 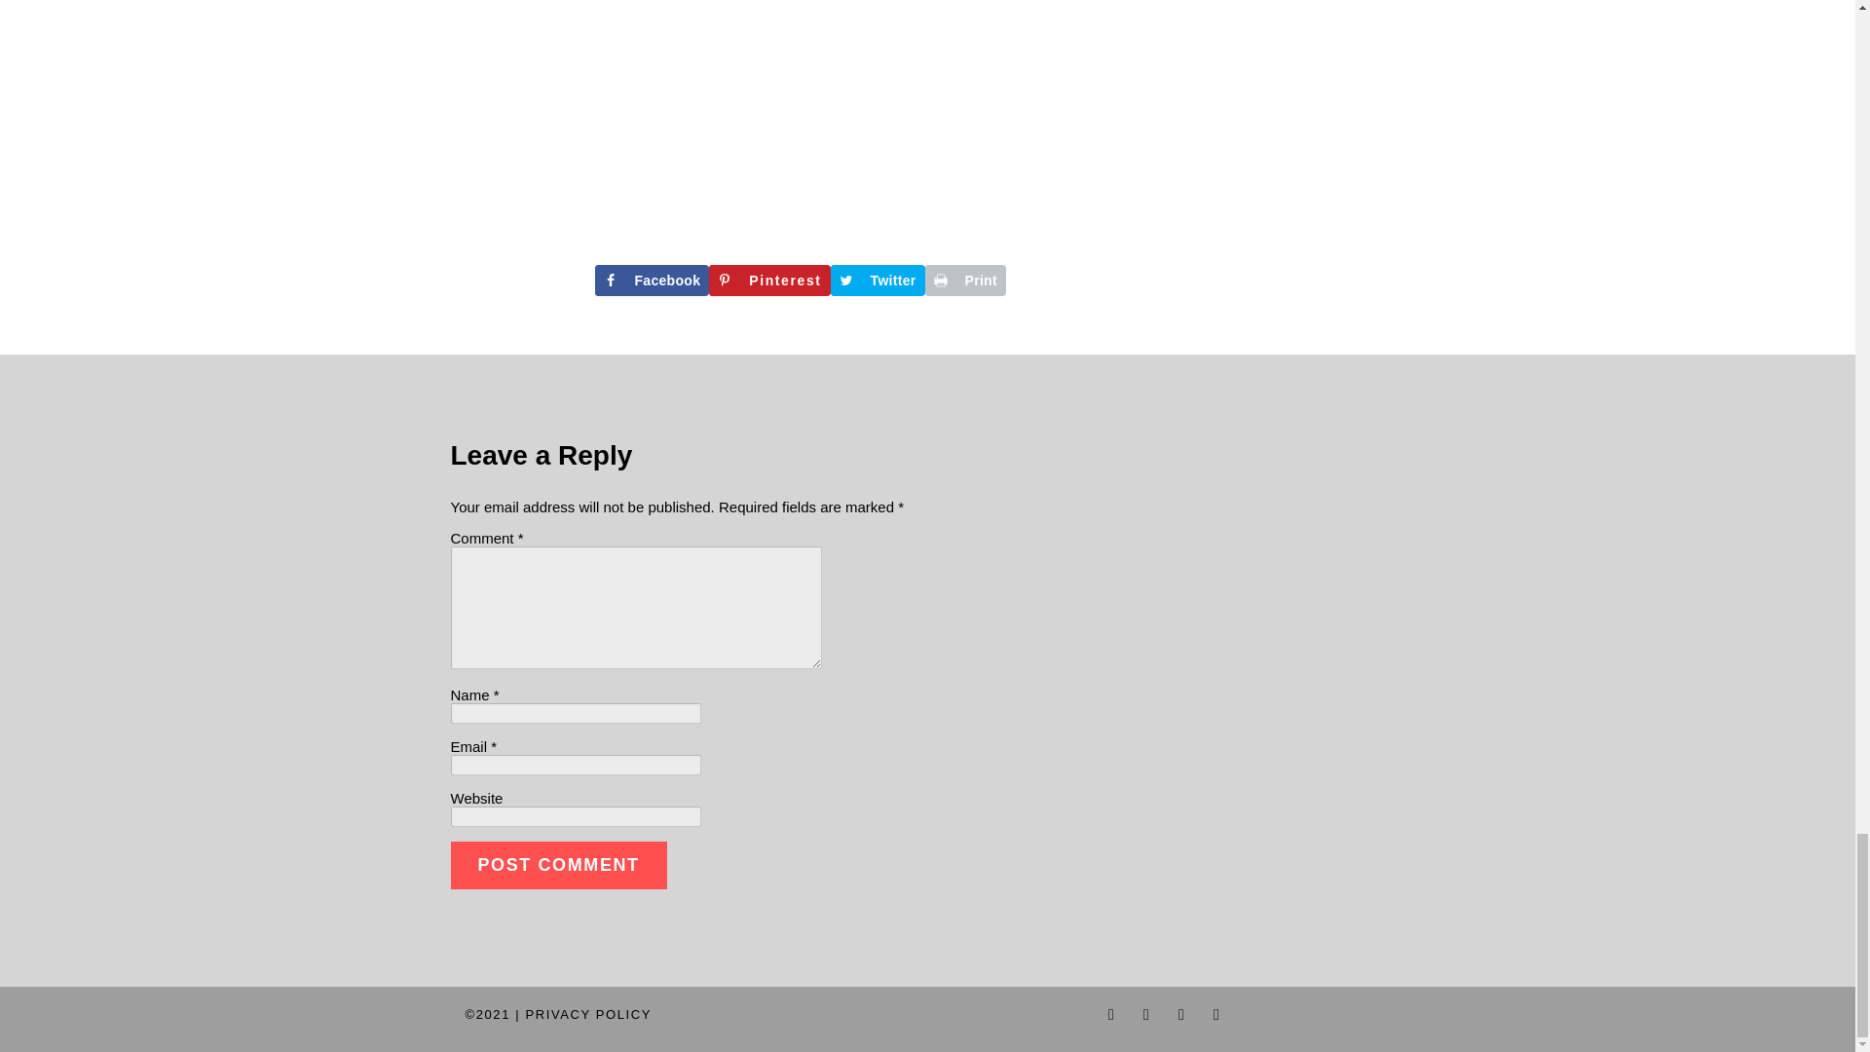 What do you see at coordinates (557, 865) in the screenshot?
I see `Post Comment` at bounding box center [557, 865].